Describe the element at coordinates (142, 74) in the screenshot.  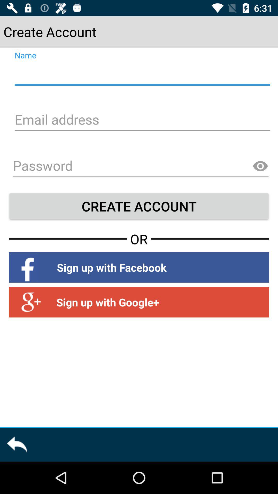
I see `name for account creation` at that location.